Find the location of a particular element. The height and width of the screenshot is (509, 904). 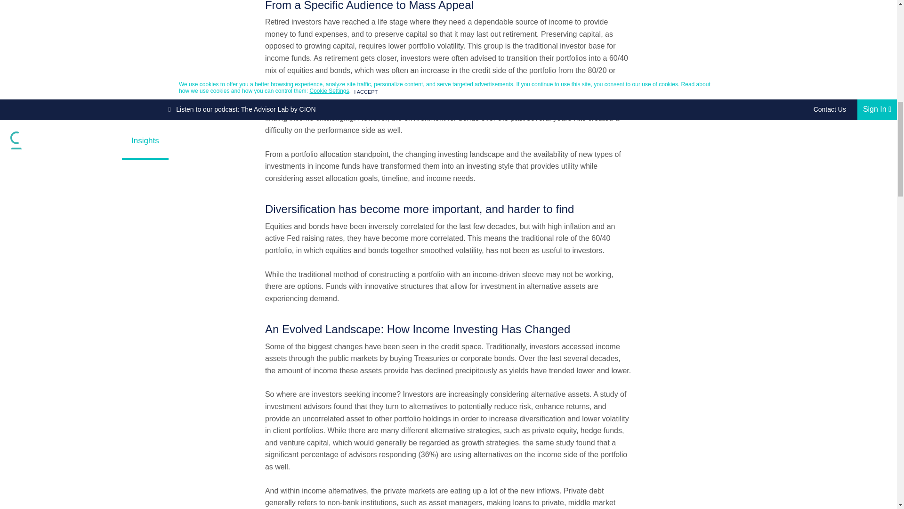

Page 1 is located at coordinates (448, 52).